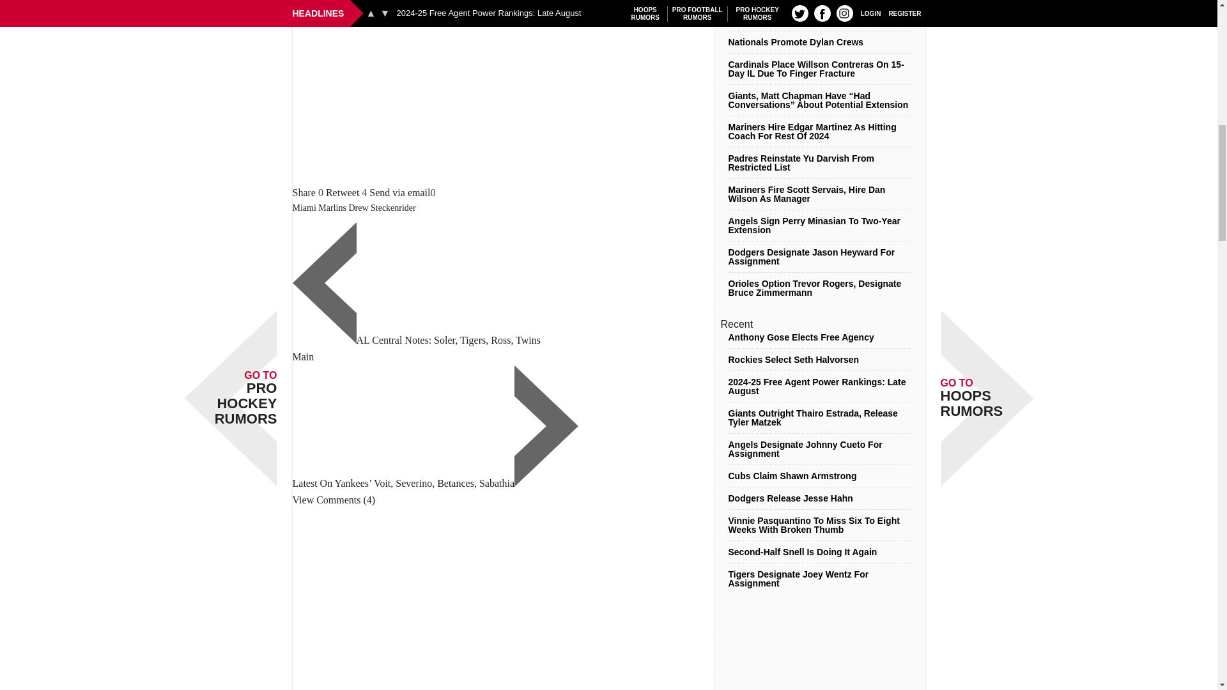 The image size is (1227, 690). I want to click on Send Drew Steckenrider Done For Season with an email, so click(399, 192).